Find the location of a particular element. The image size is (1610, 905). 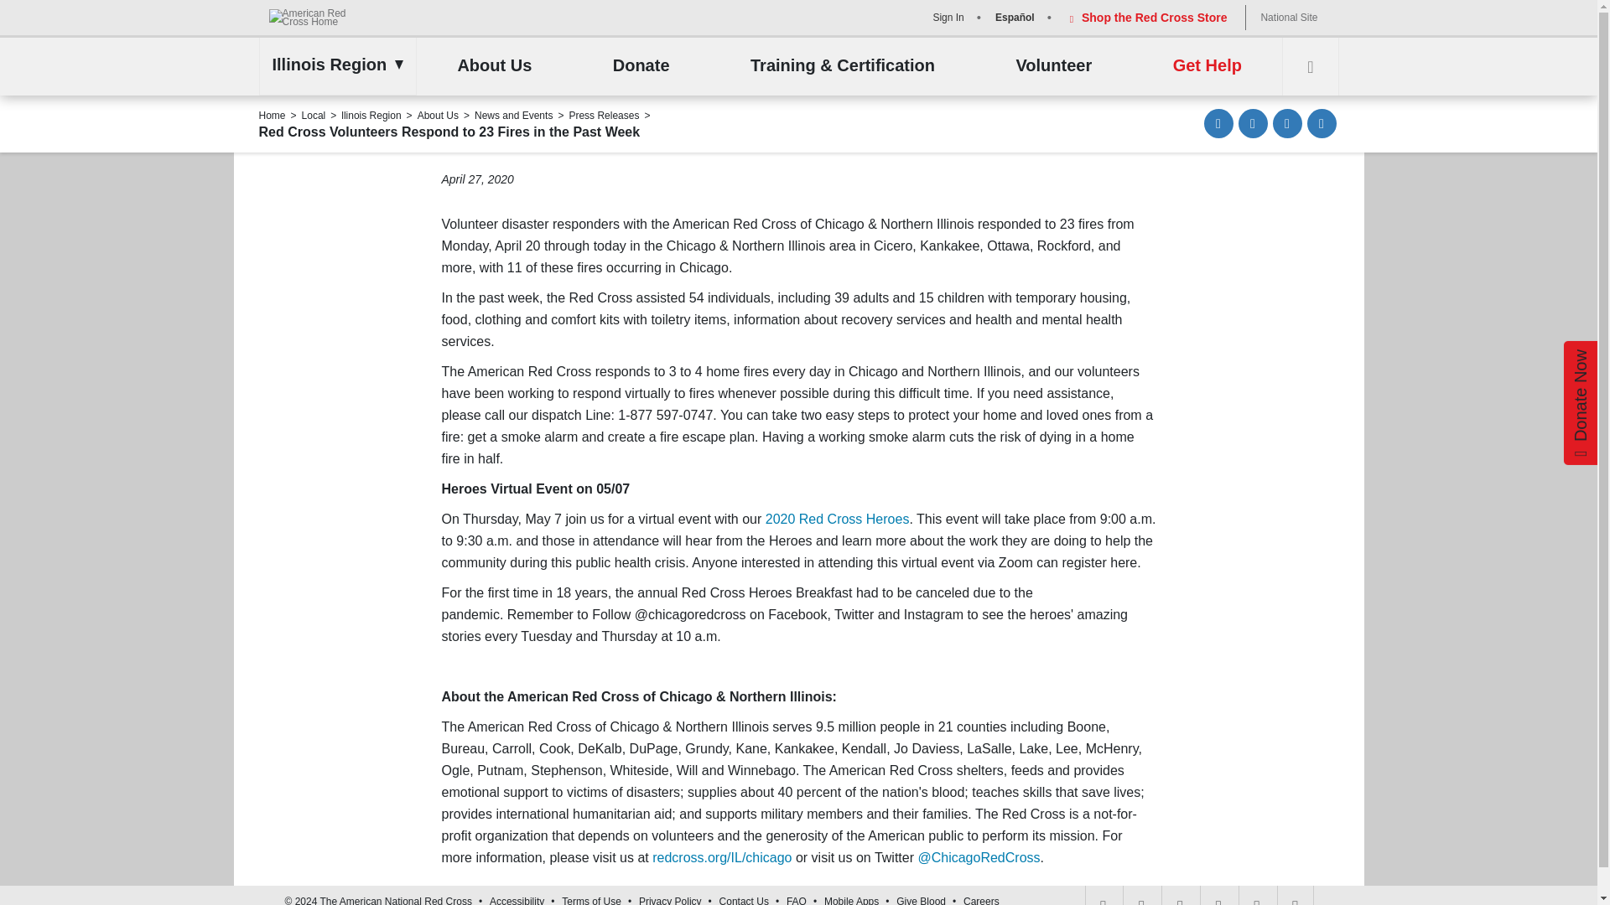

About Us is located at coordinates (494, 66).